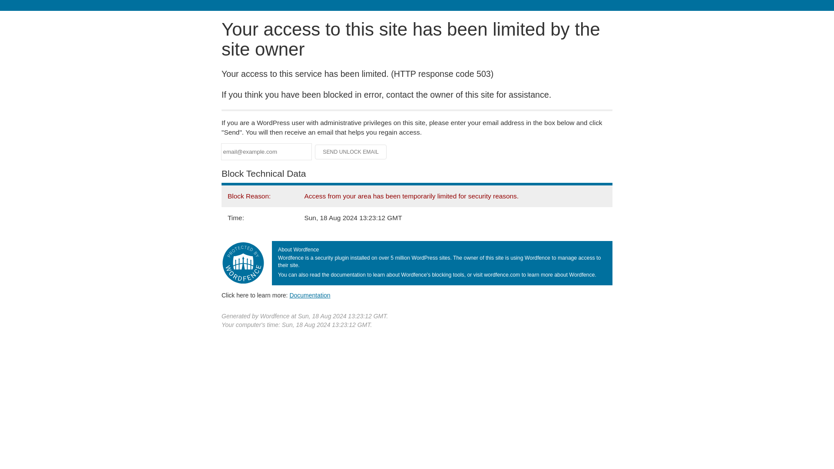 Image resolution: width=834 pixels, height=469 pixels. I want to click on Send Unlock Email, so click(351, 152).